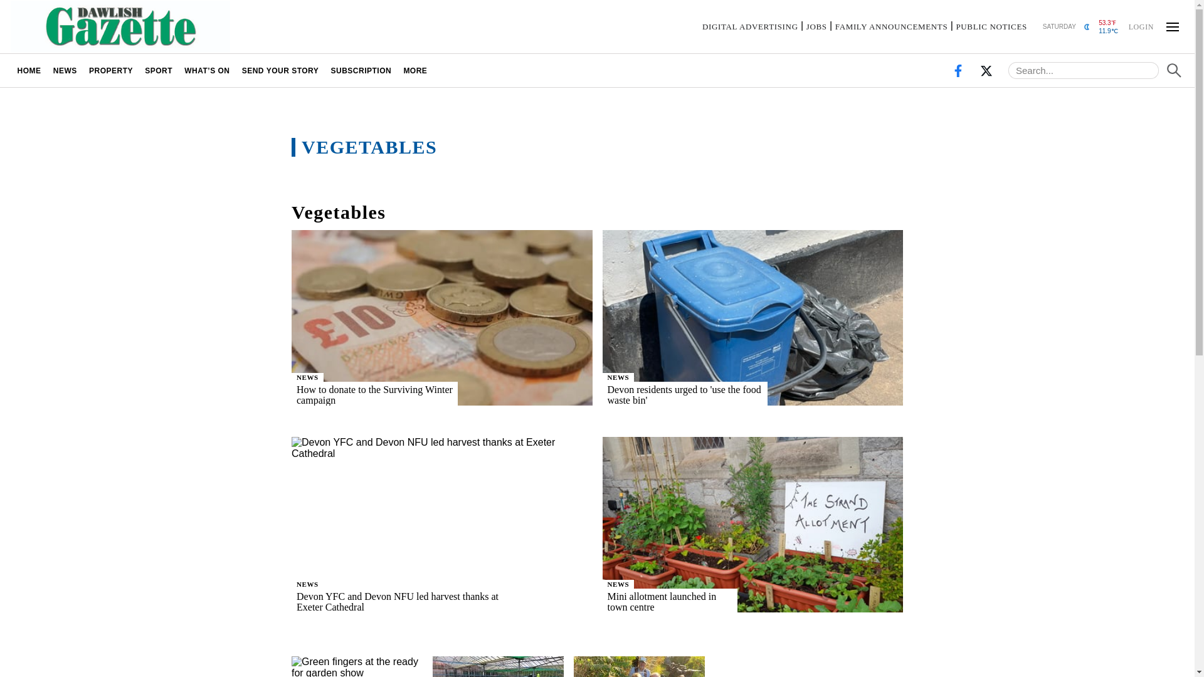 Image resolution: width=1204 pixels, height=677 pixels. What do you see at coordinates (1141, 26) in the screenshot?
I see `LOGIN` at bounding box center [1141, 26].